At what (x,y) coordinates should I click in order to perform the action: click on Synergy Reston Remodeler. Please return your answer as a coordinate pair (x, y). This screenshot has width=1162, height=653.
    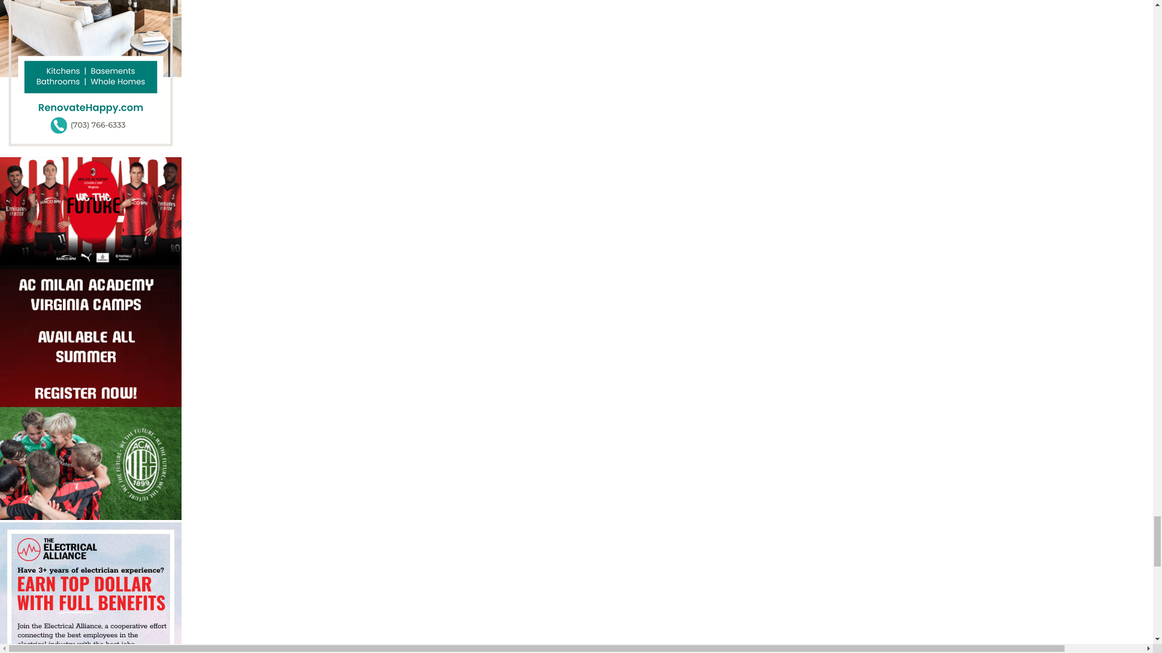
    Looking at the image, I should click on (91, 79).